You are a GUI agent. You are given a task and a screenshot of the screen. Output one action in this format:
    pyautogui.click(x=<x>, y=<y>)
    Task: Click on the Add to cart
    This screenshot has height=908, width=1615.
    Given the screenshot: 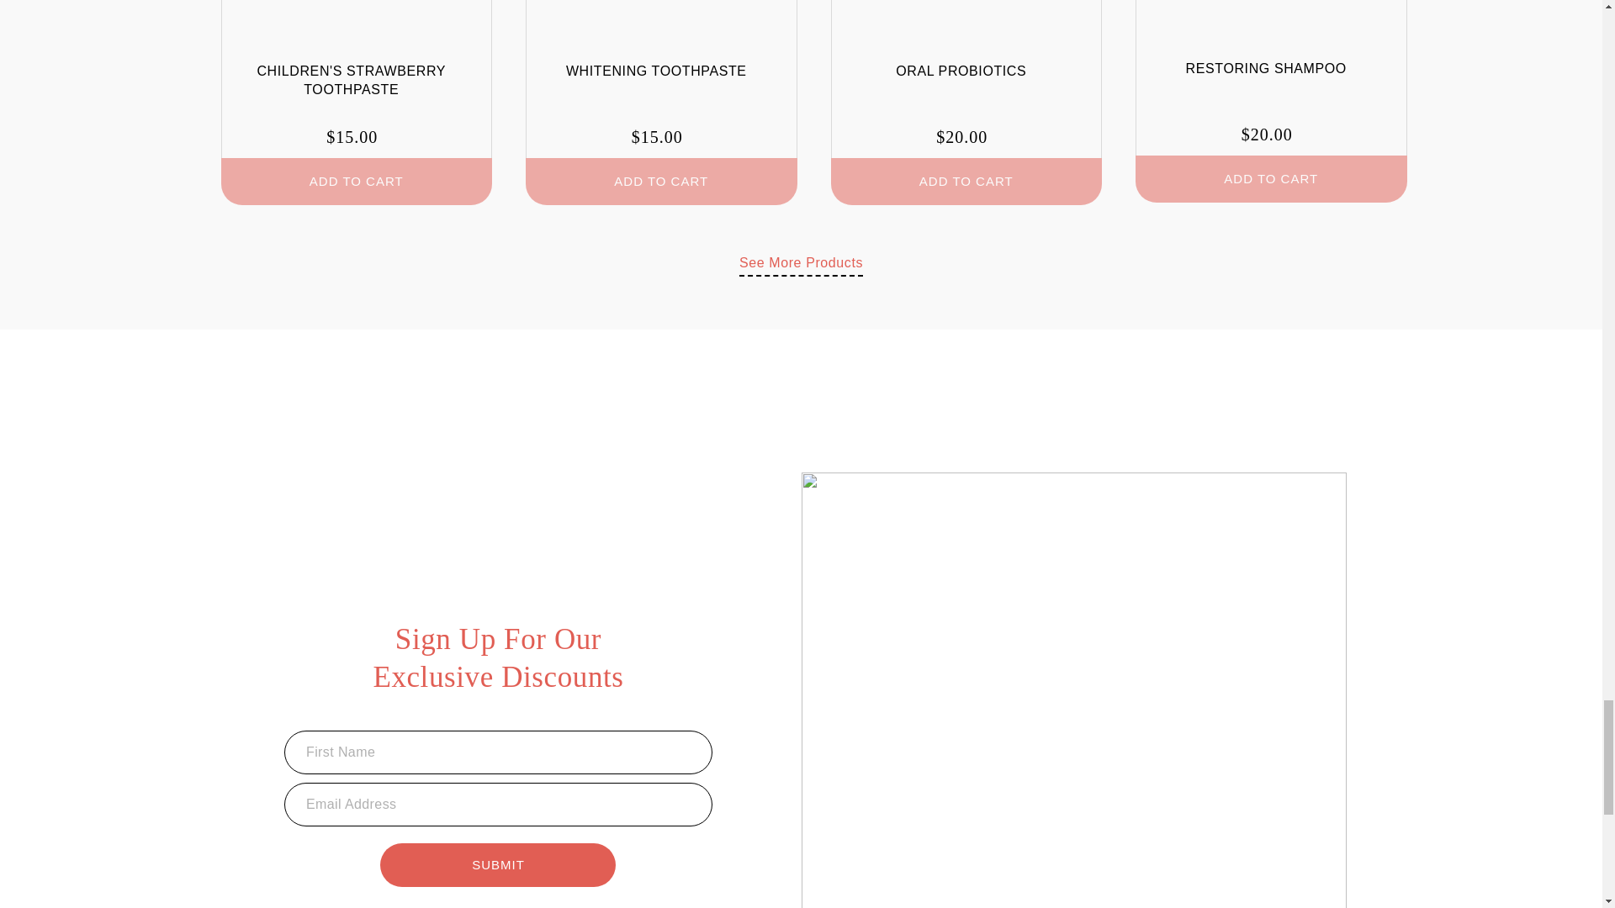 What is the action you would take?
    pyautogui.click(x=1270, y=178)
    